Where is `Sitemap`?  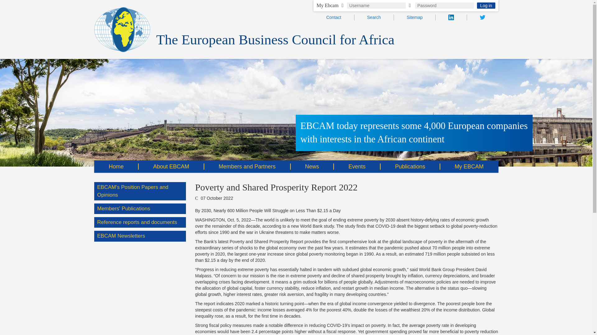
Sitemap is located at coordinates (414, 17).